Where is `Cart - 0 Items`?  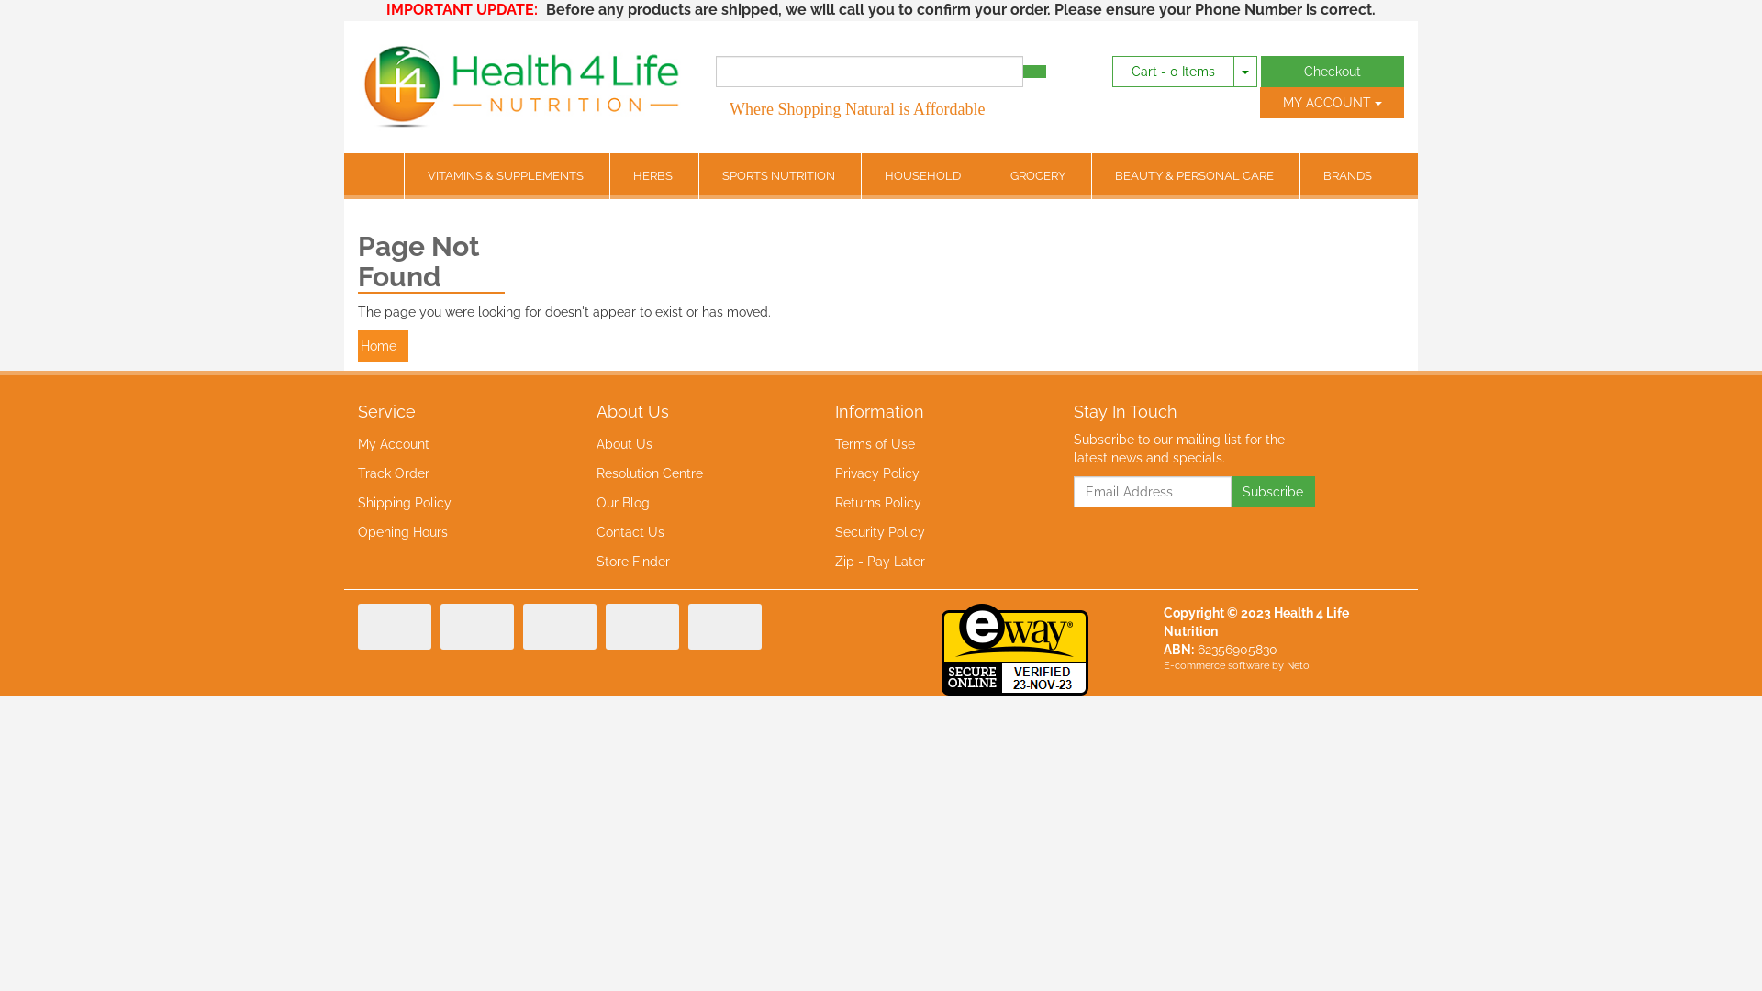
Cart - 0 Items is located at coordinates (1173, 72).